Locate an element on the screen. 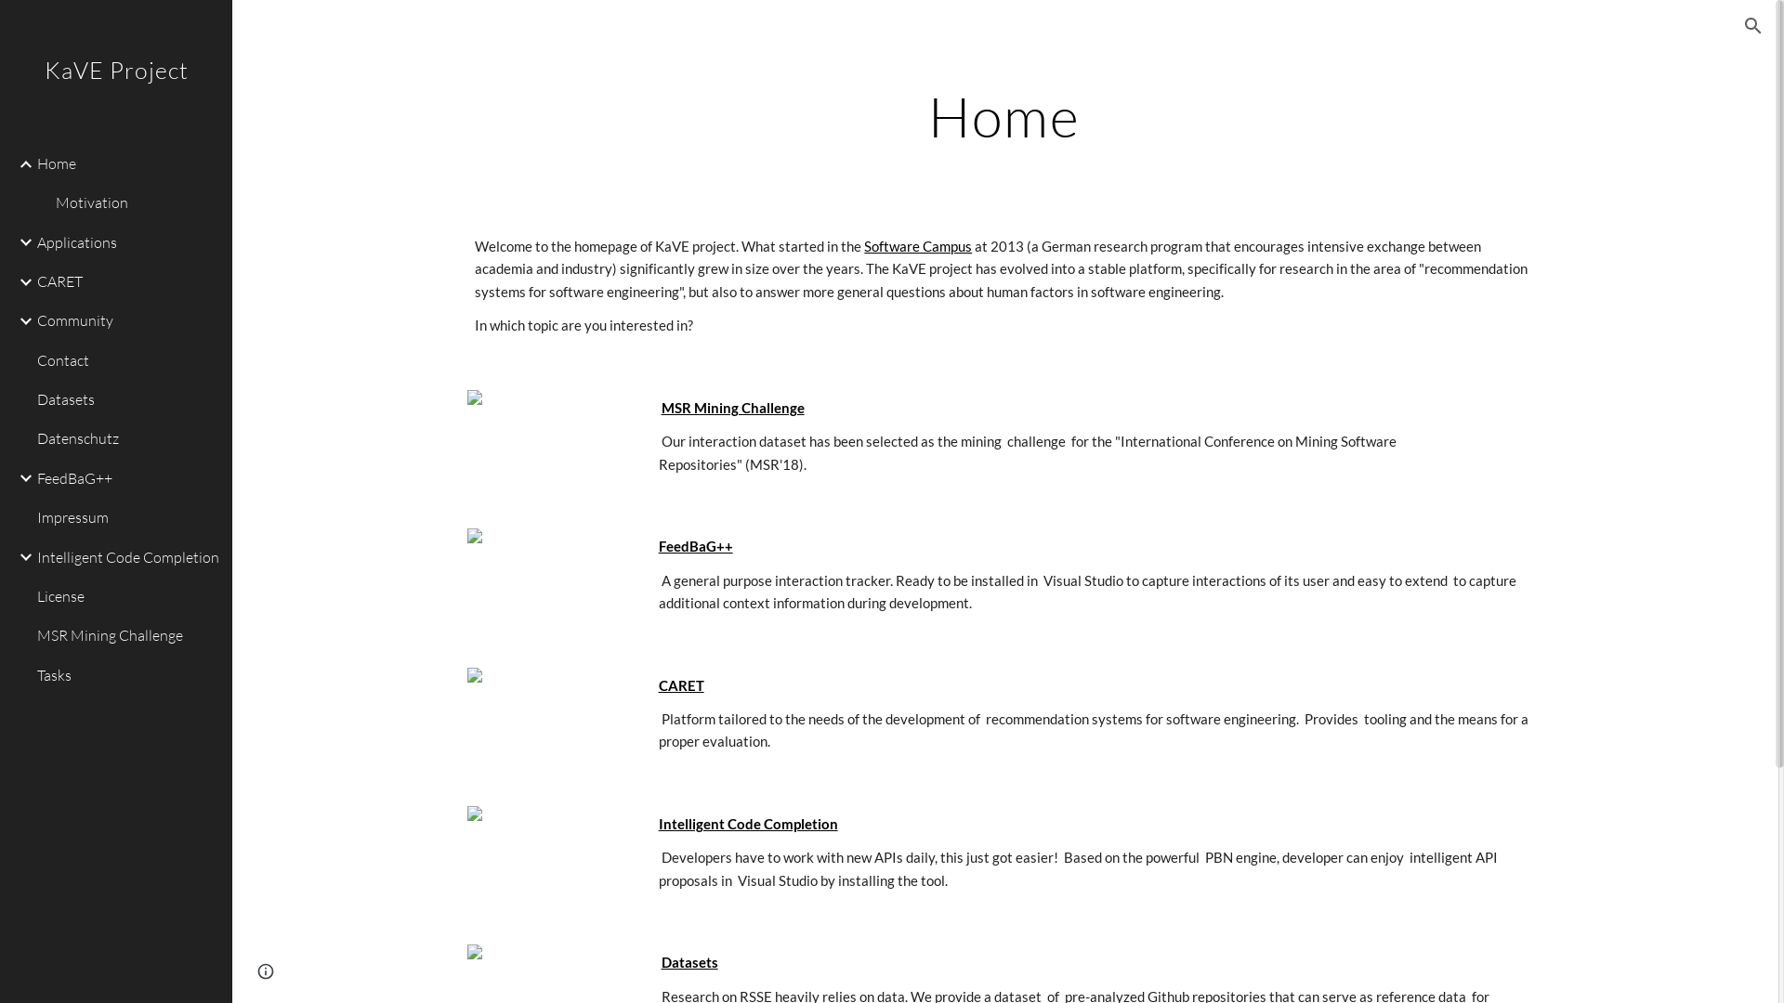 This screenshot has height=1003, width=1784. KaVE Project is located at coordinates (116, 95).